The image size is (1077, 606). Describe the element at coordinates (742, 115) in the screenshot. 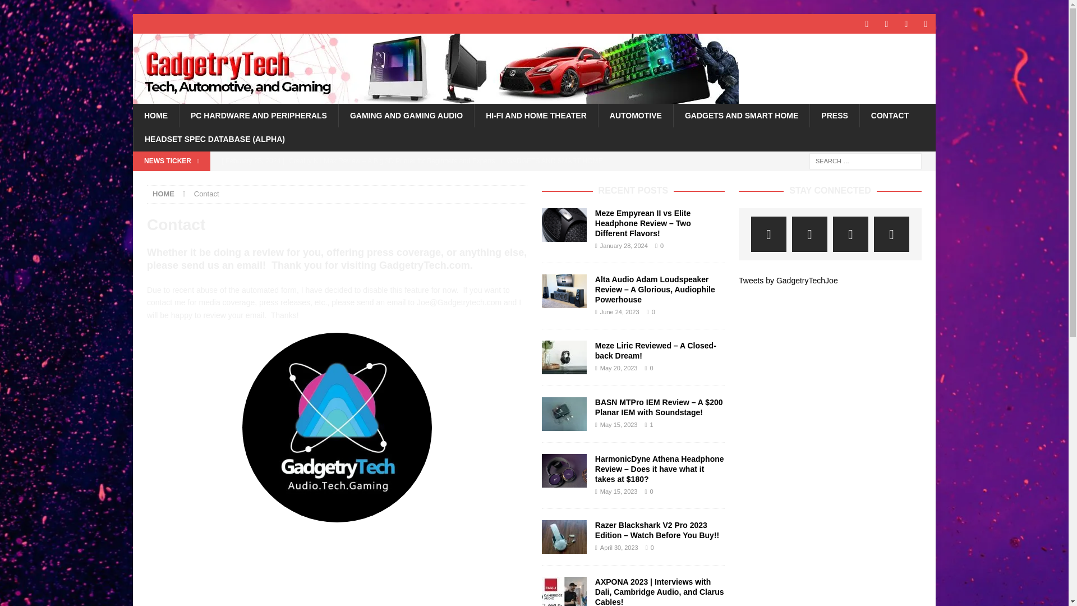

I see `GADGETS AND SMART HOME` at that location.